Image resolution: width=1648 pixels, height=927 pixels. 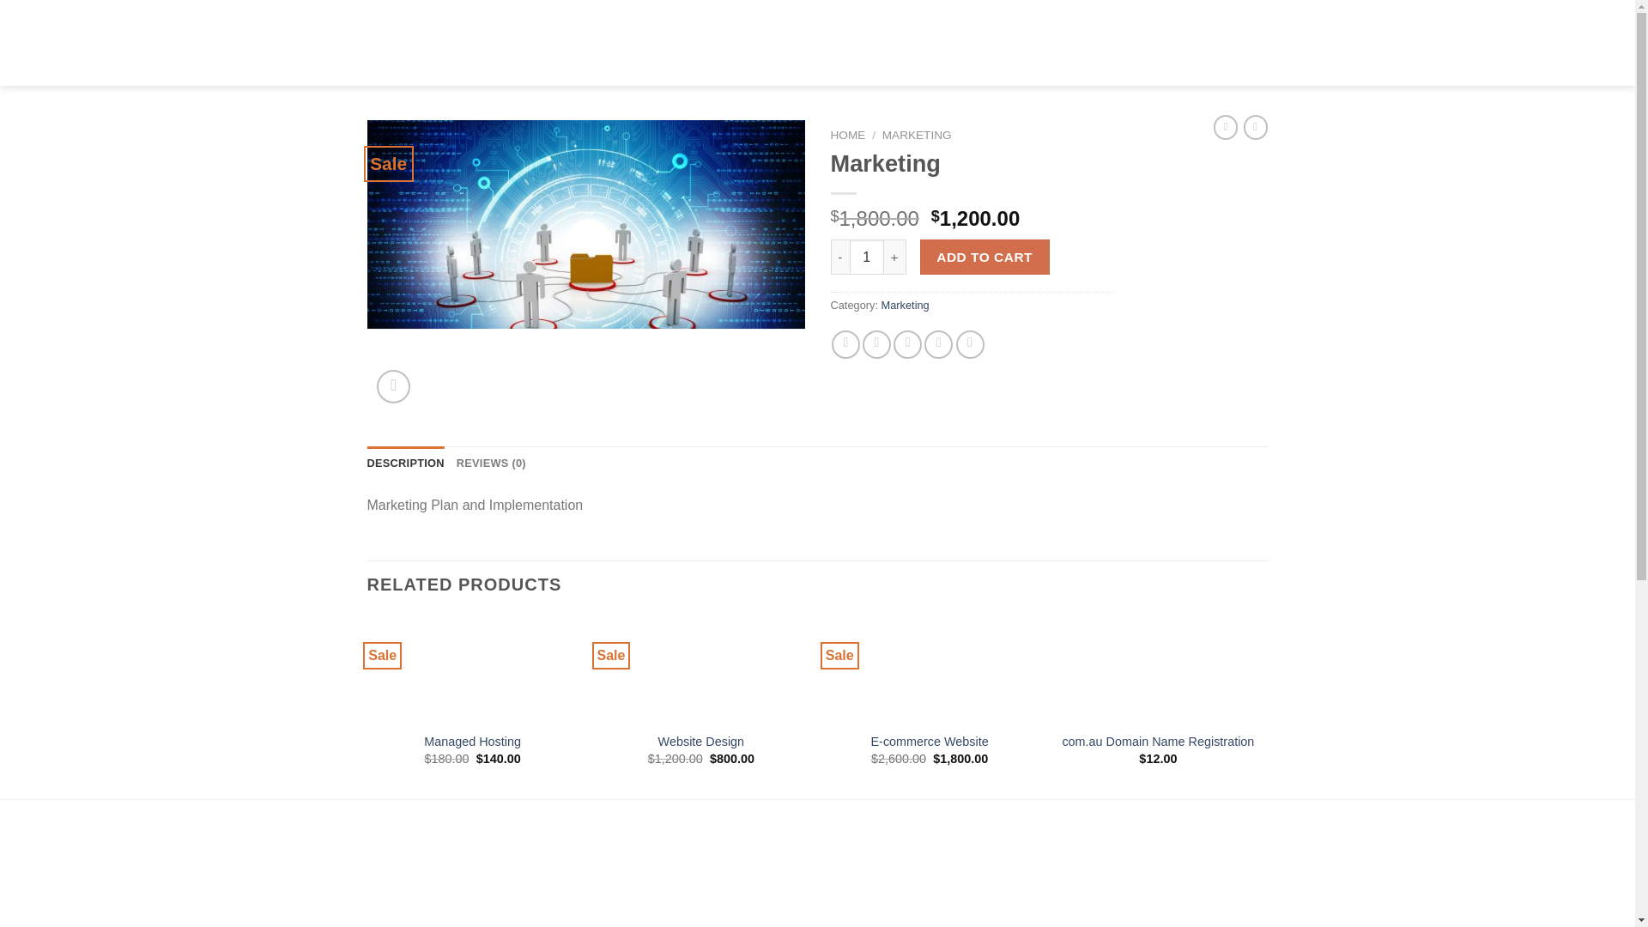 What do you see at coordinates (846, 343) in the screenshot?
I see `Share on Facebook` at bounding box center [846, 343].